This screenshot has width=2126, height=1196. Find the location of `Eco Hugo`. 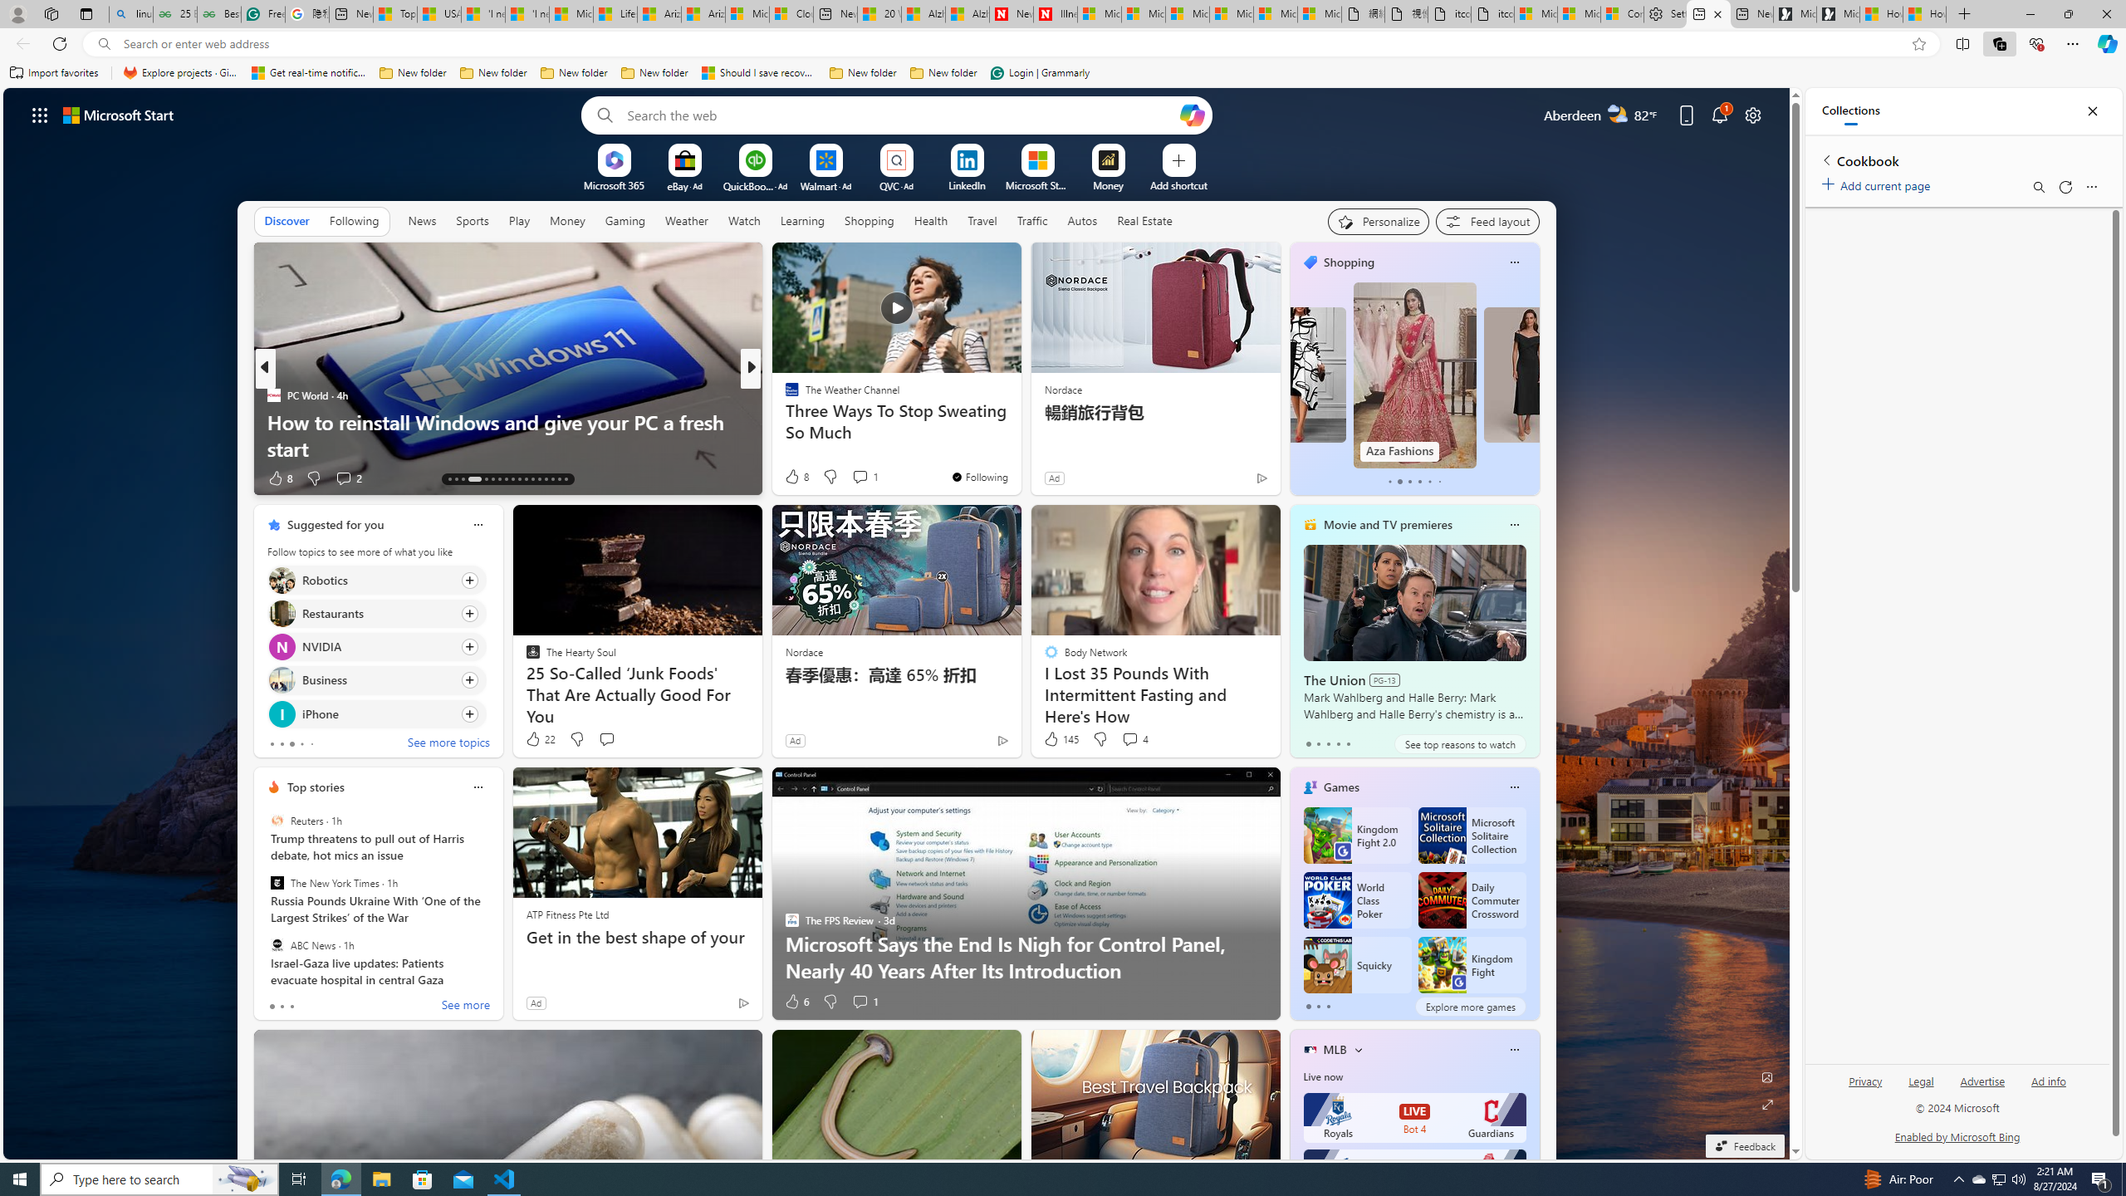

Eco Hugo is located at coordinates (785, 395).